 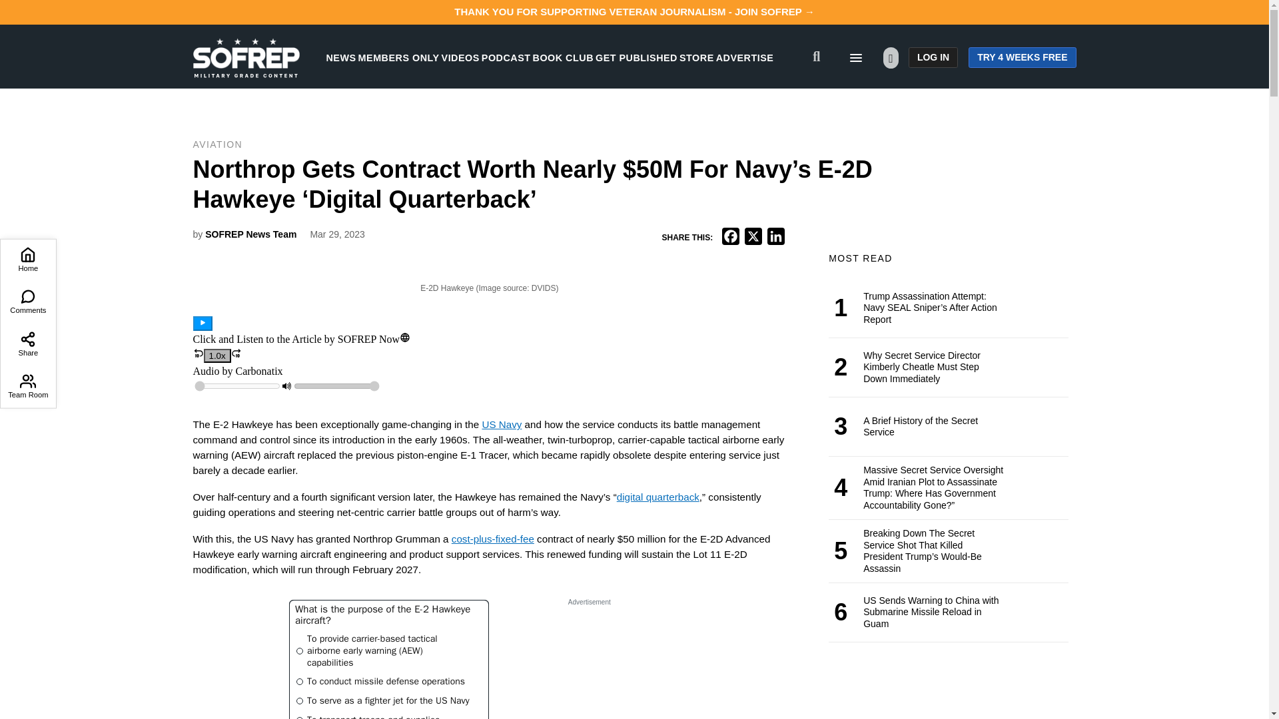 What do you see at coordinates (745, 57) in the screenshot?
I see `ADVERTISE` at bounding box center [745, 57].